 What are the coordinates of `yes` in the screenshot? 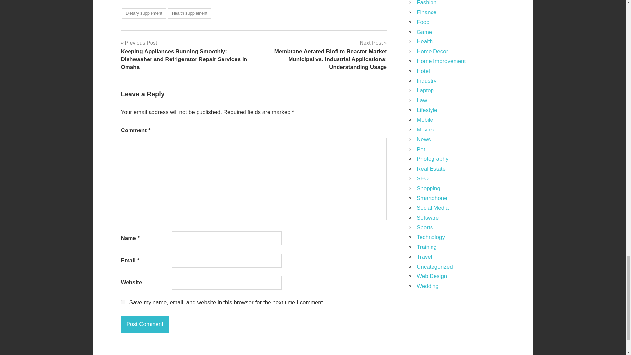 It's located at (123, 302).